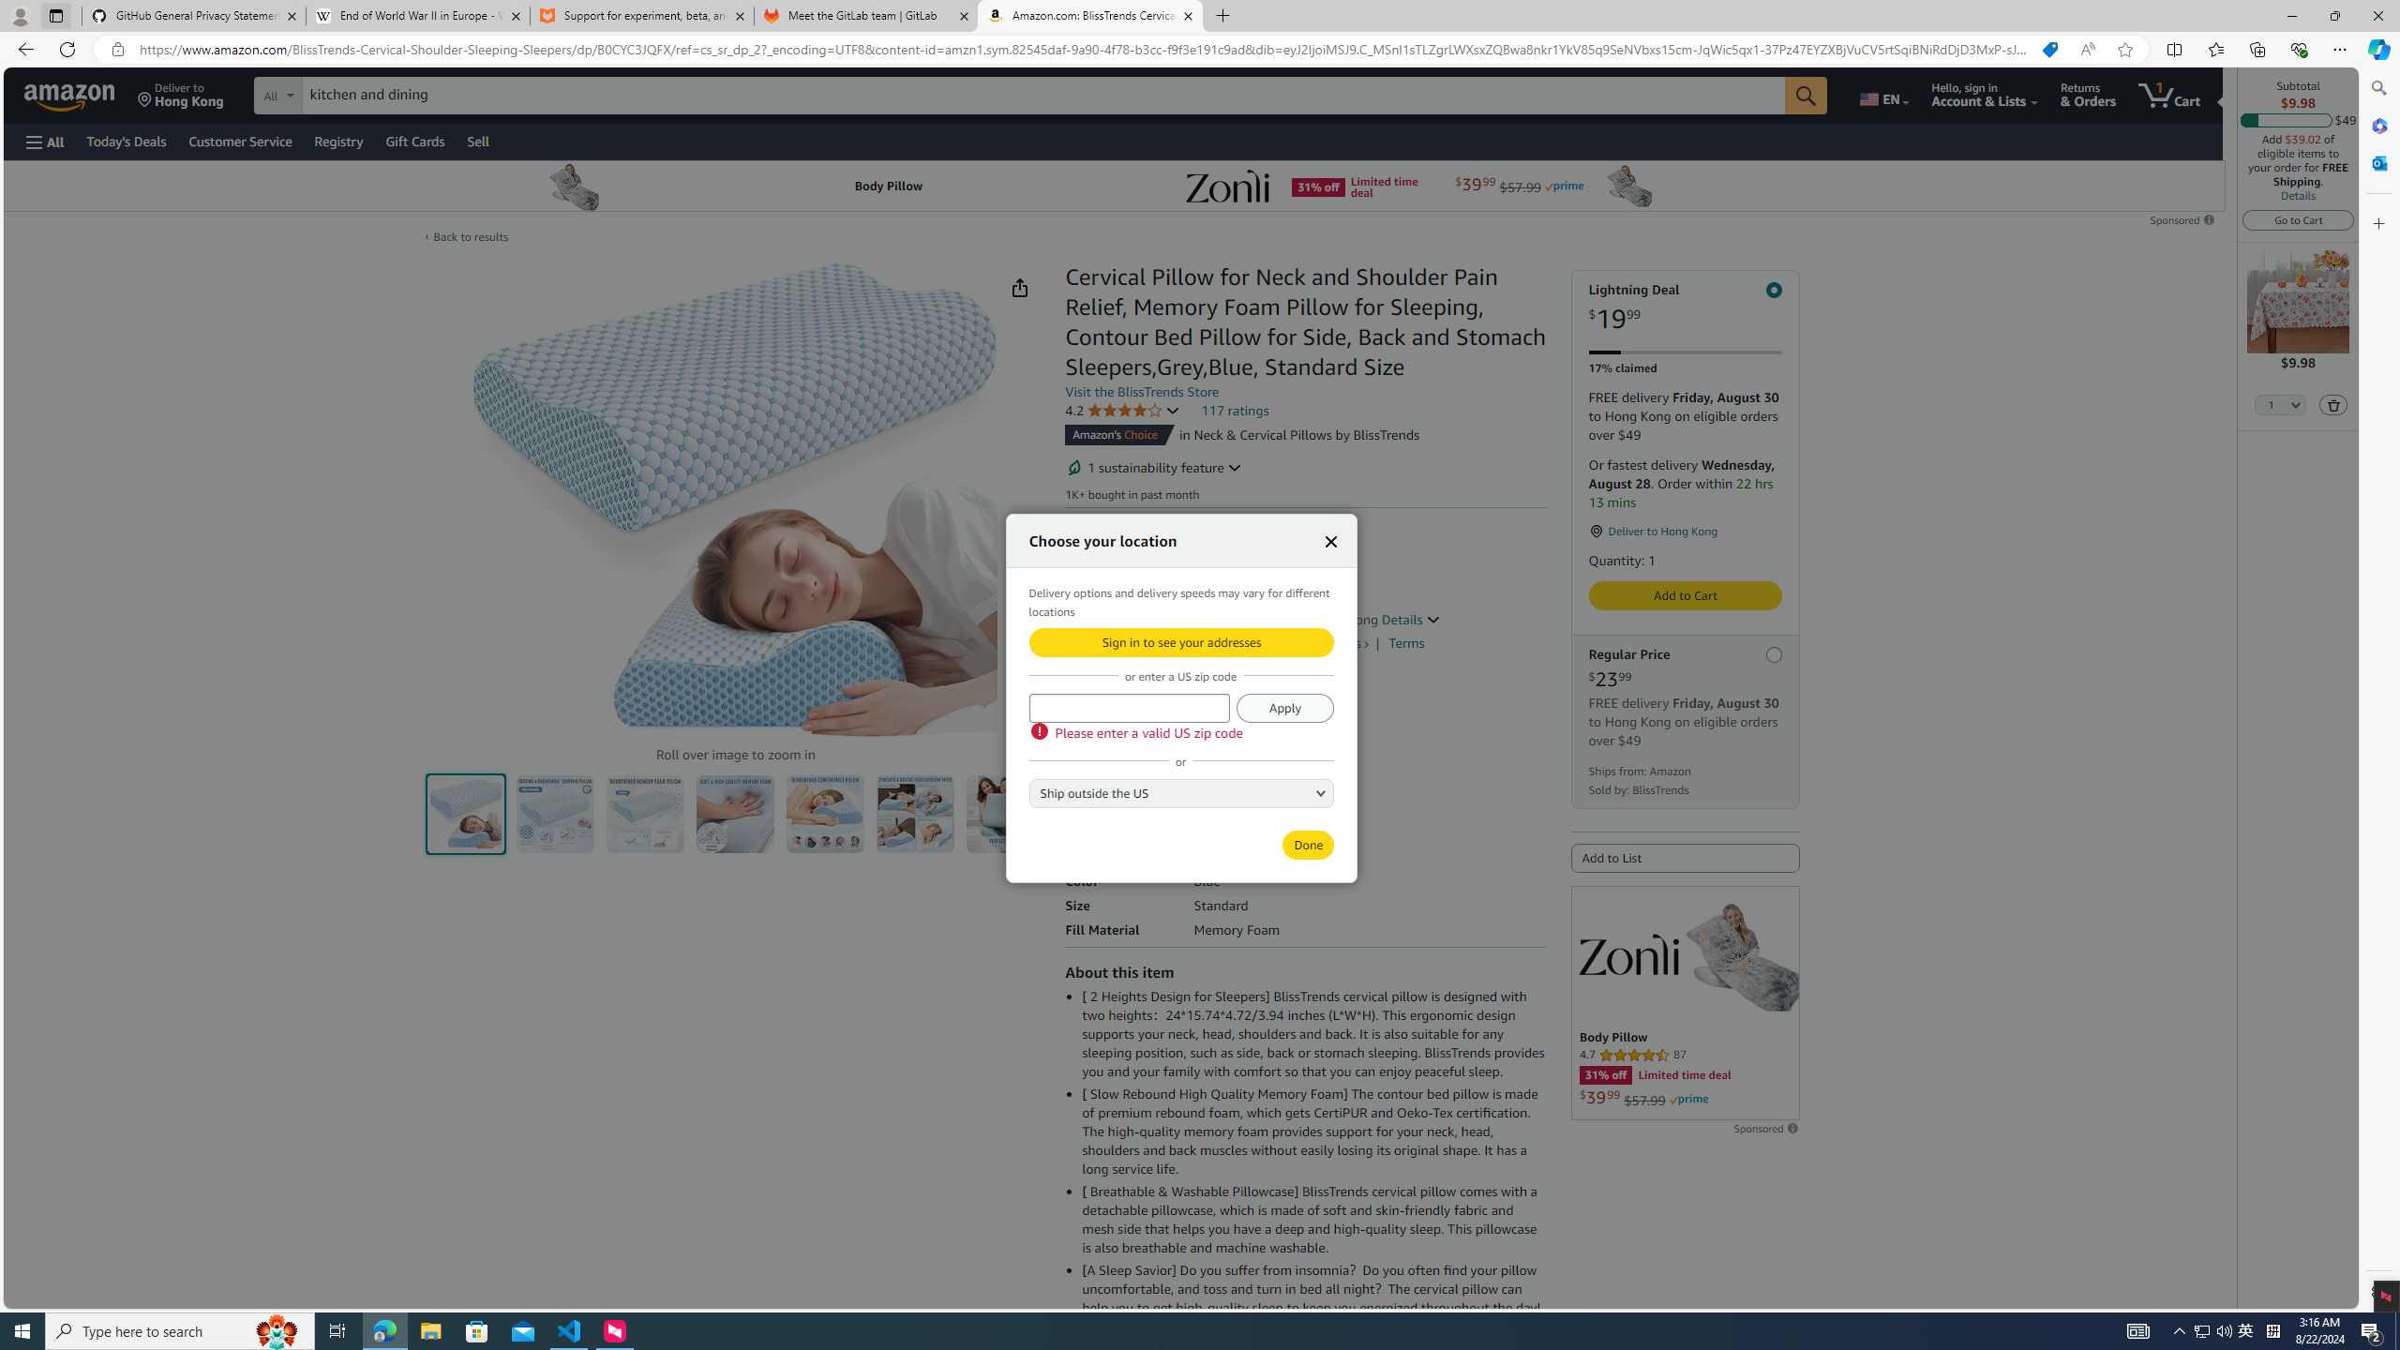 The height and width of the screenshot is (1350, 2400). I want to click on Standard, so click(1106, 790).